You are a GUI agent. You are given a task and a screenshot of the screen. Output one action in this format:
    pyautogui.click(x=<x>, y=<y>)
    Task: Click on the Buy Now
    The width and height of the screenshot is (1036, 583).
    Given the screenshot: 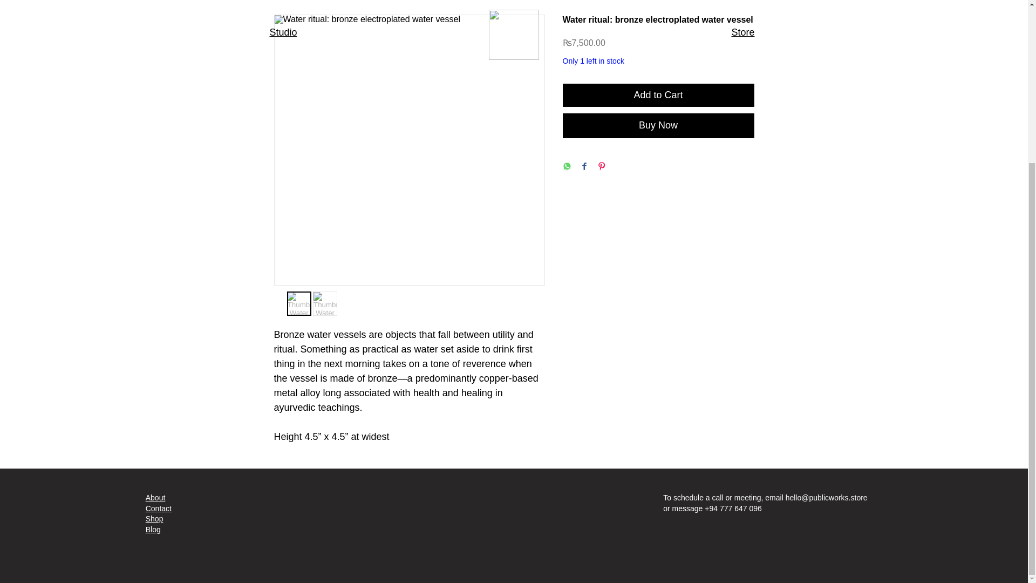 What is the action you would take?
    pyautogui.click(x=658, y=125)
    